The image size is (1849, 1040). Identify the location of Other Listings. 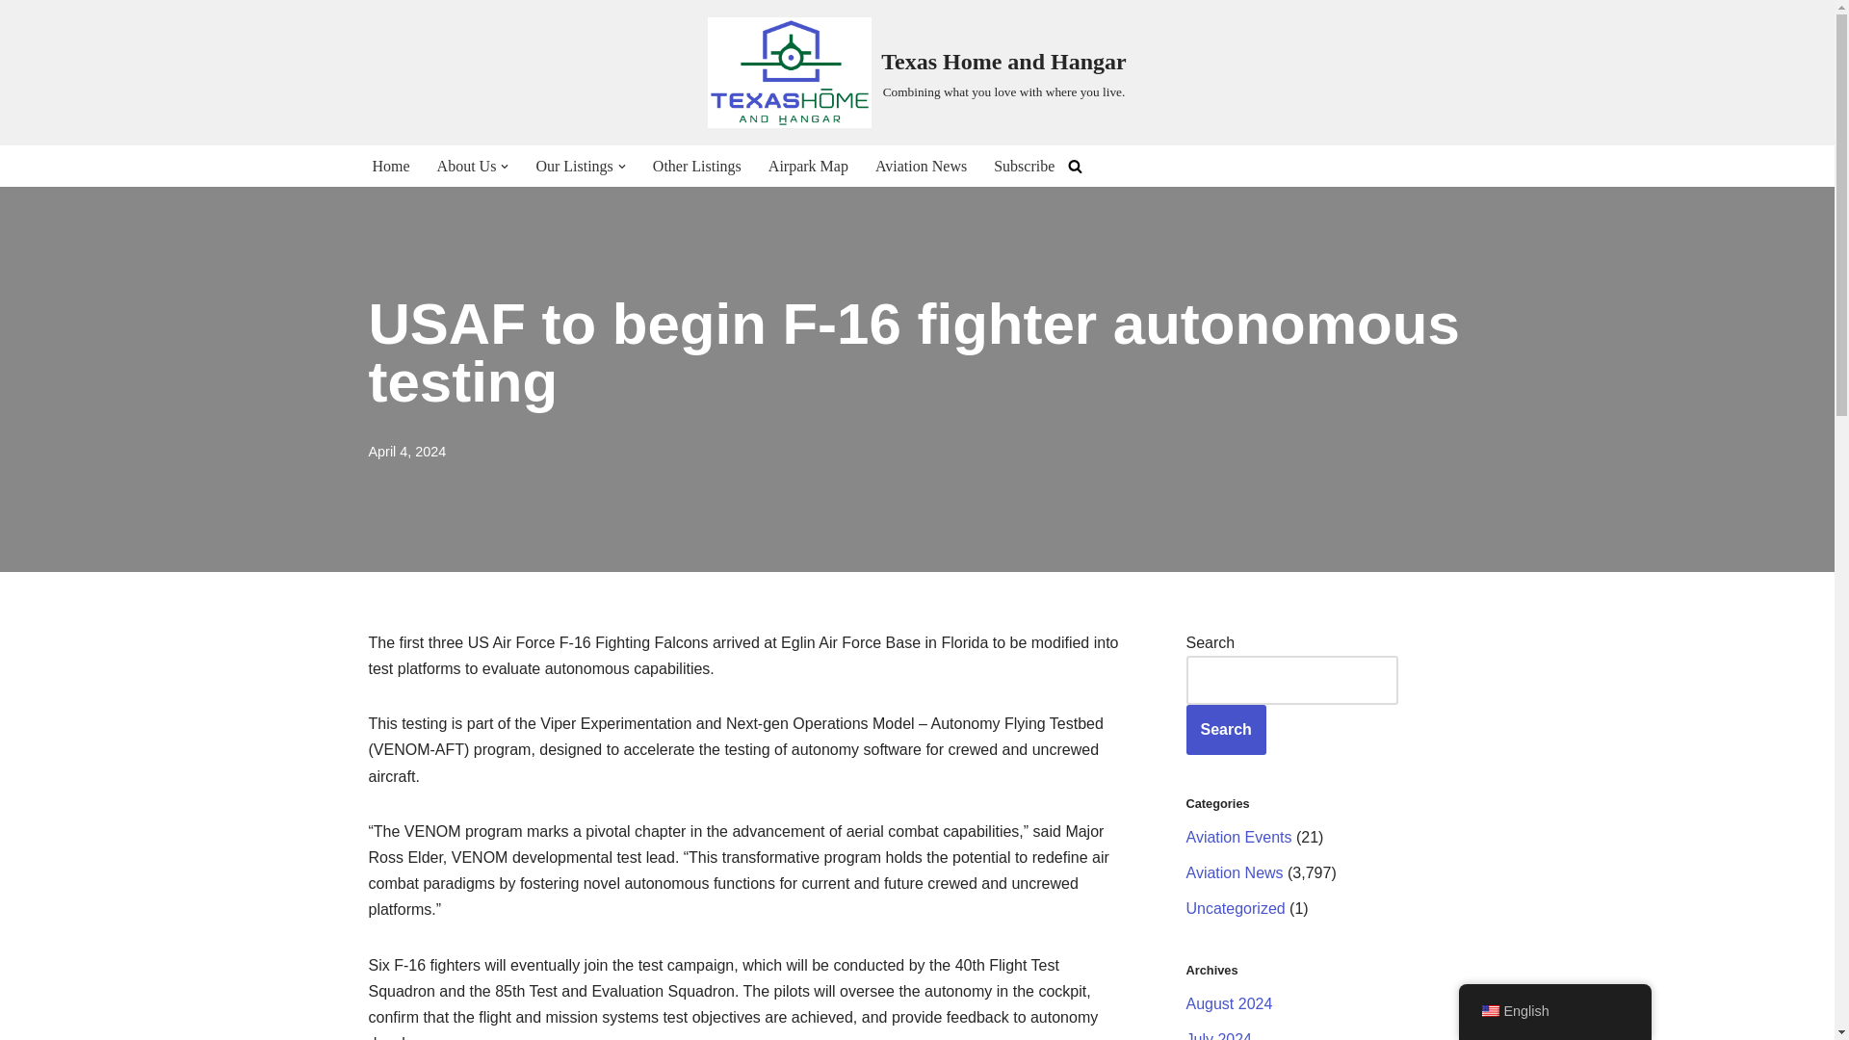
(696, 166).